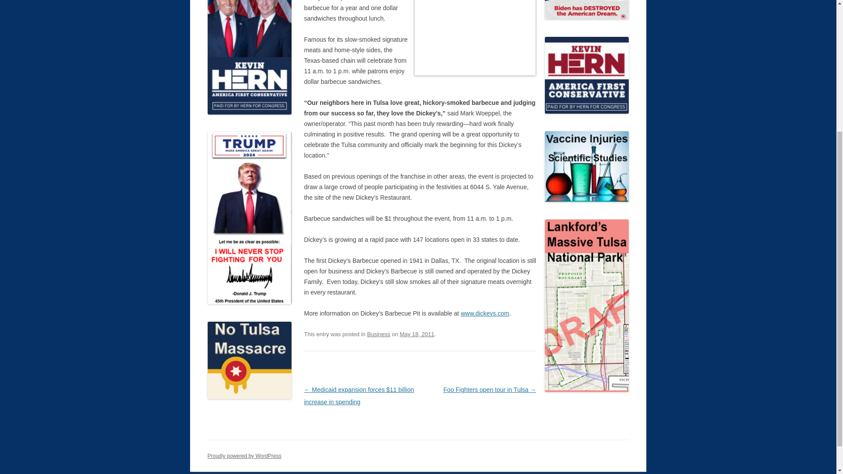 The image size is (843, 474). Describe the element at coordinates (417, 334) in the screenshot. I see `May 18, 2011` at that location.